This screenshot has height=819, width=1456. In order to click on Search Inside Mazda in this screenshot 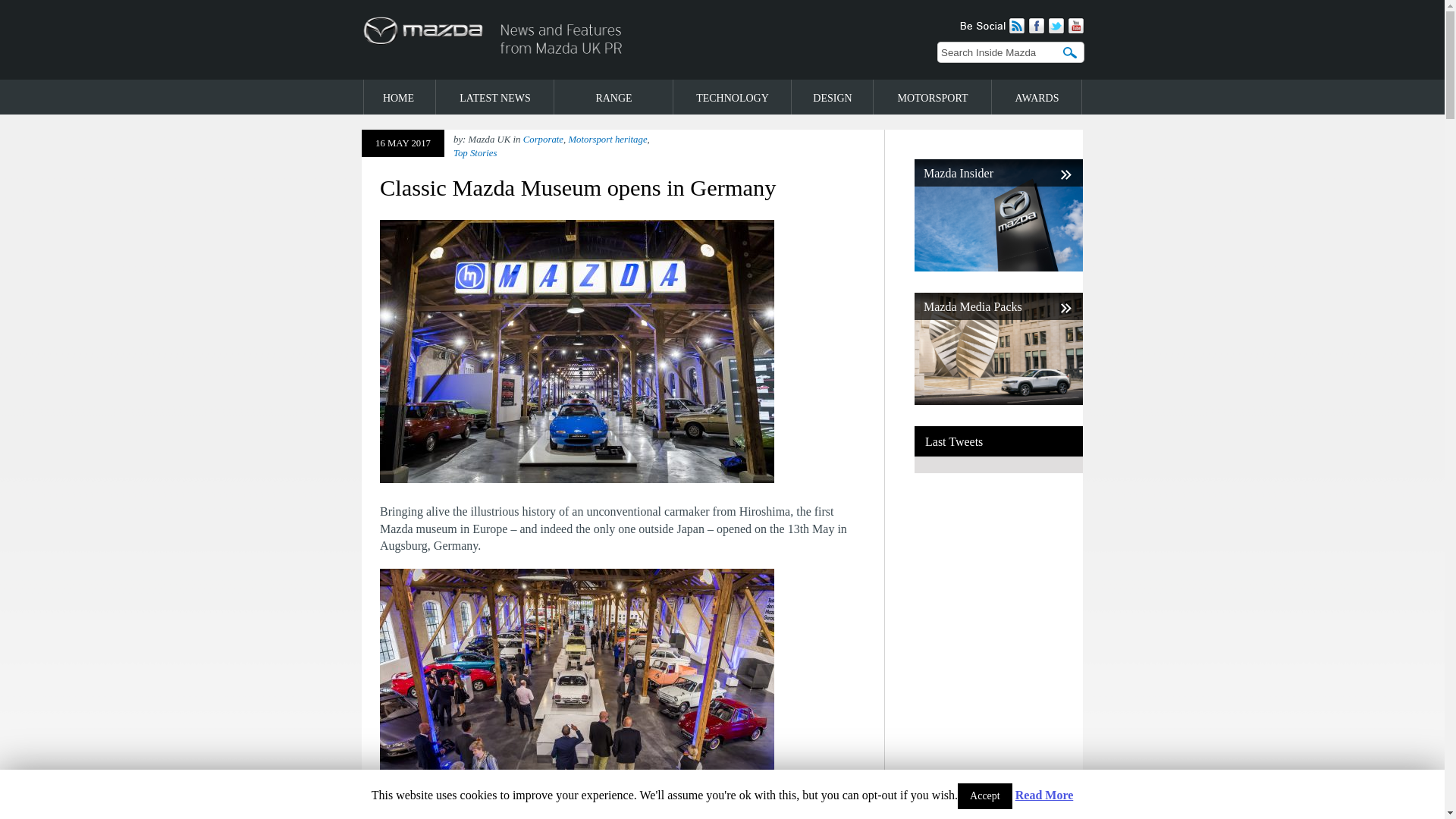, I will do `click(999, 52)`.